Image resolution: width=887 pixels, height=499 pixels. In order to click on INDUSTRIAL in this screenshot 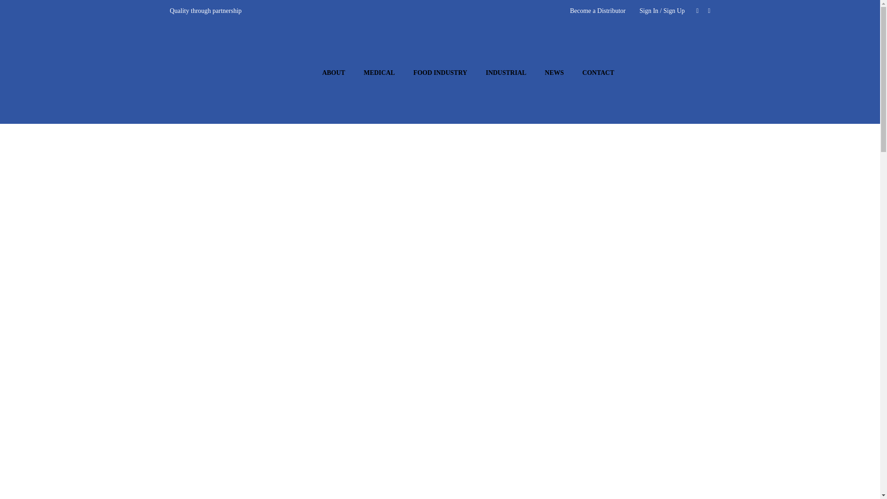, I will do `click(506, 73)`.